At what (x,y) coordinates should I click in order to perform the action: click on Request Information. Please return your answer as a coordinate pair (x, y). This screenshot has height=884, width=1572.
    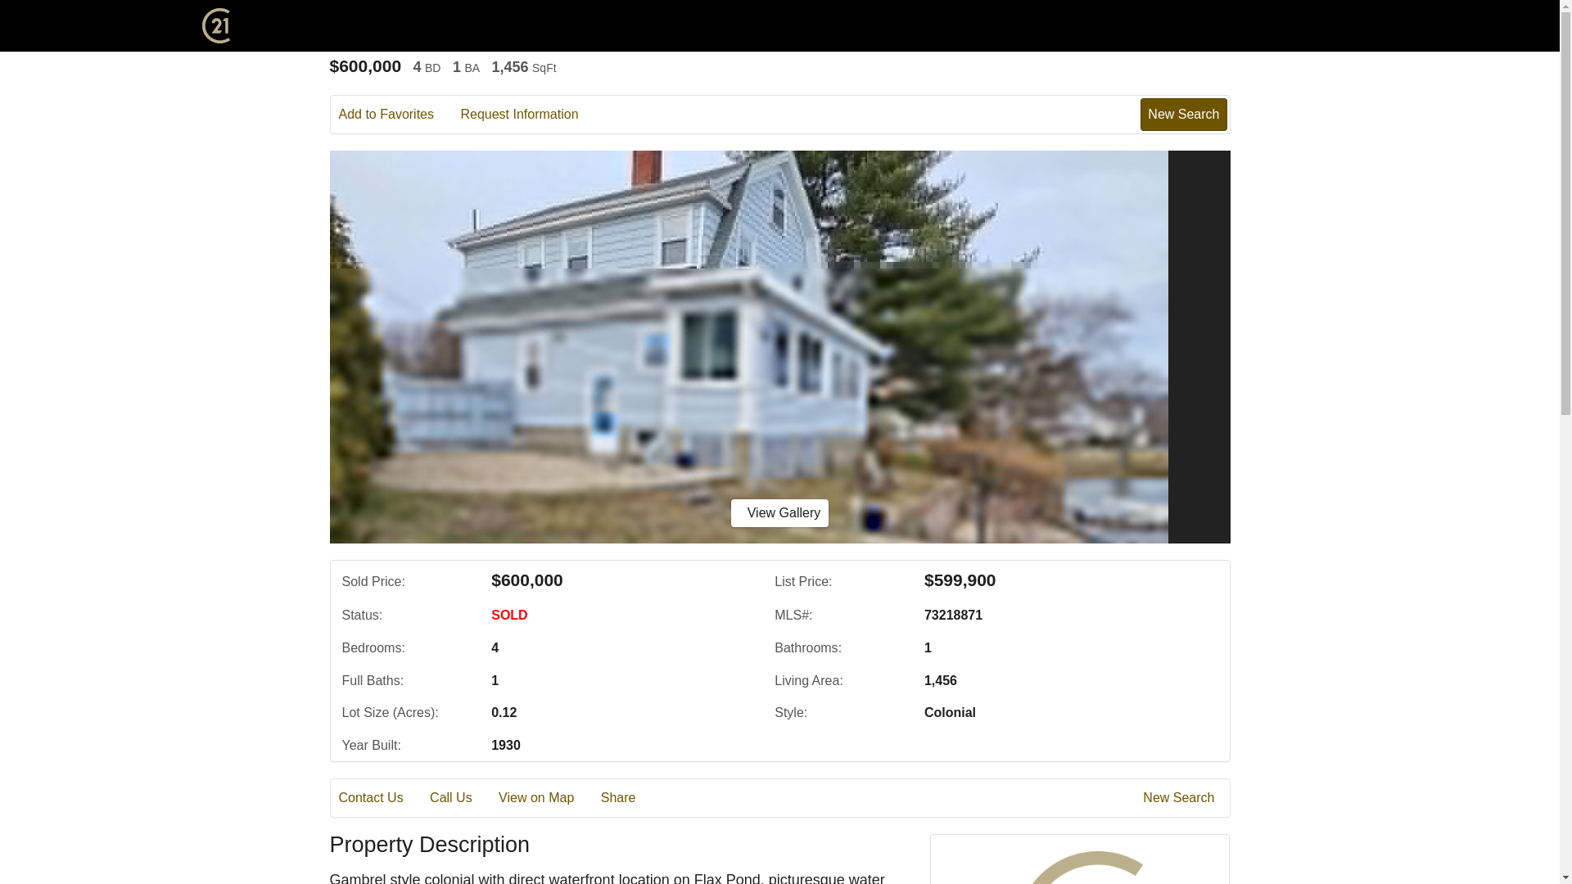
    Looking at the image, I should click on (531, 115).